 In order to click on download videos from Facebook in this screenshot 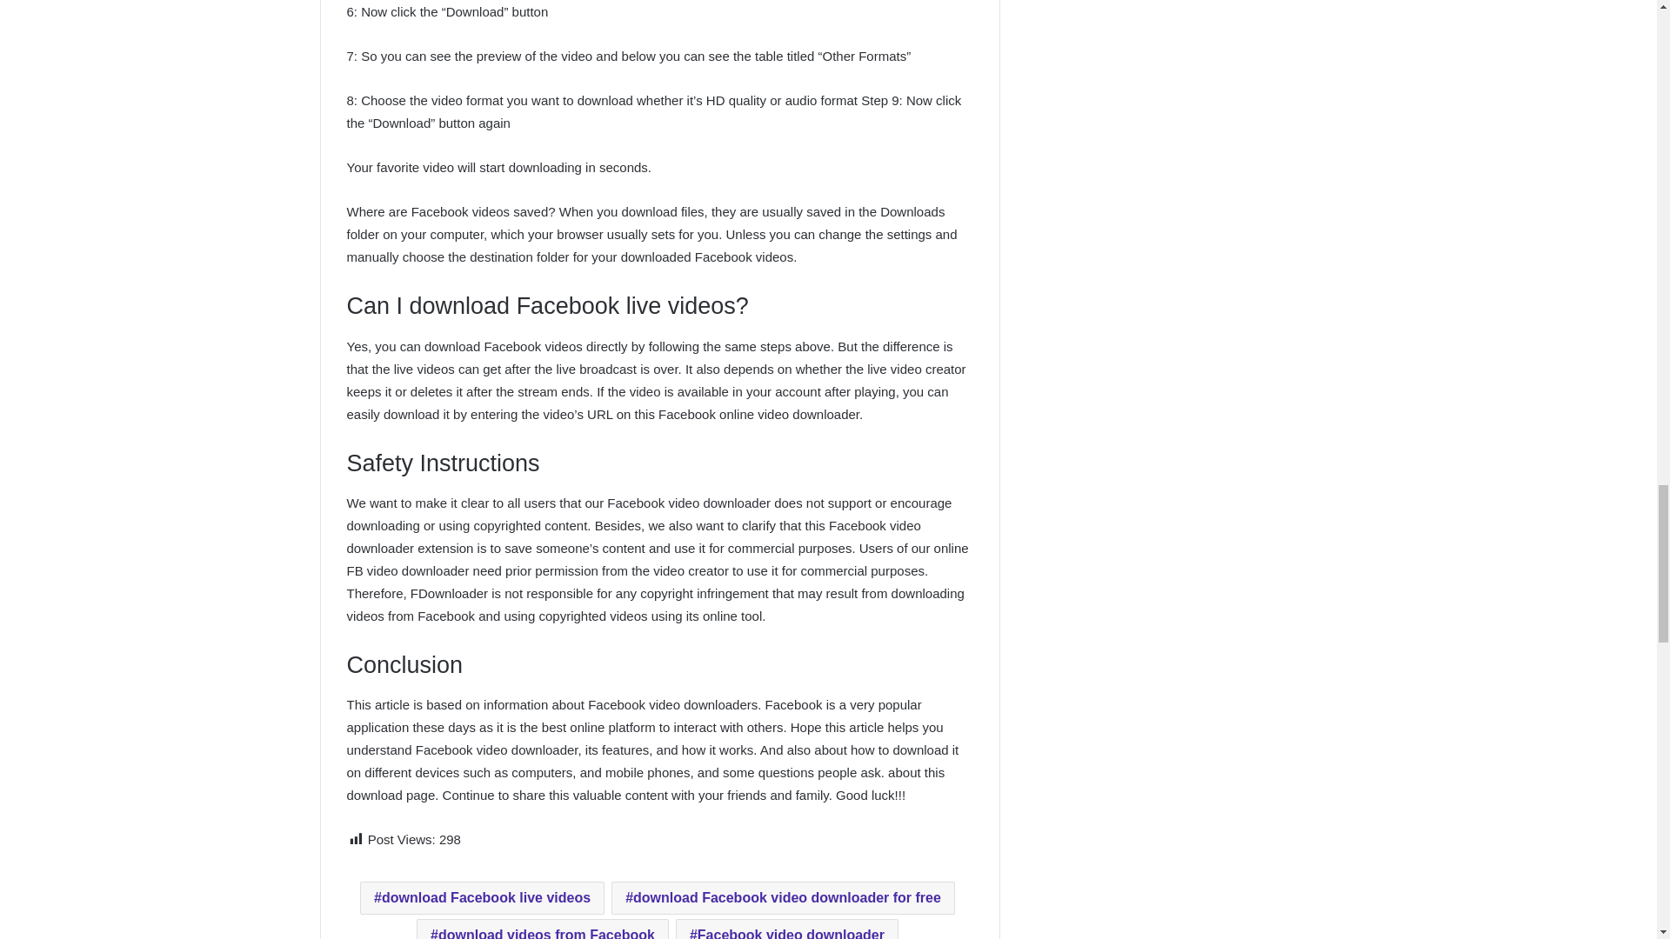, I will do `click(543, 929)`.